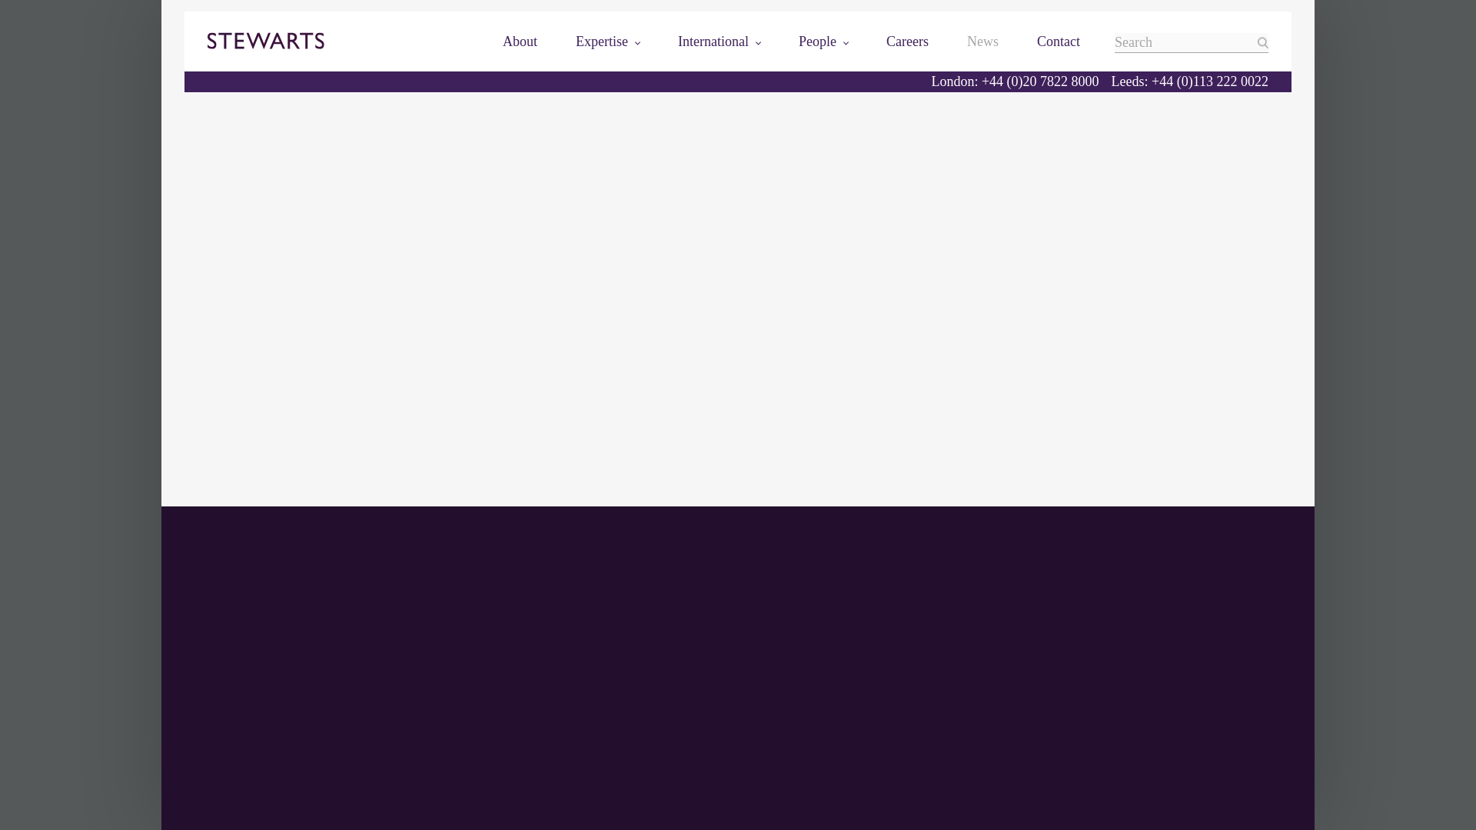  I want to click on Careers, so click(907, 41).